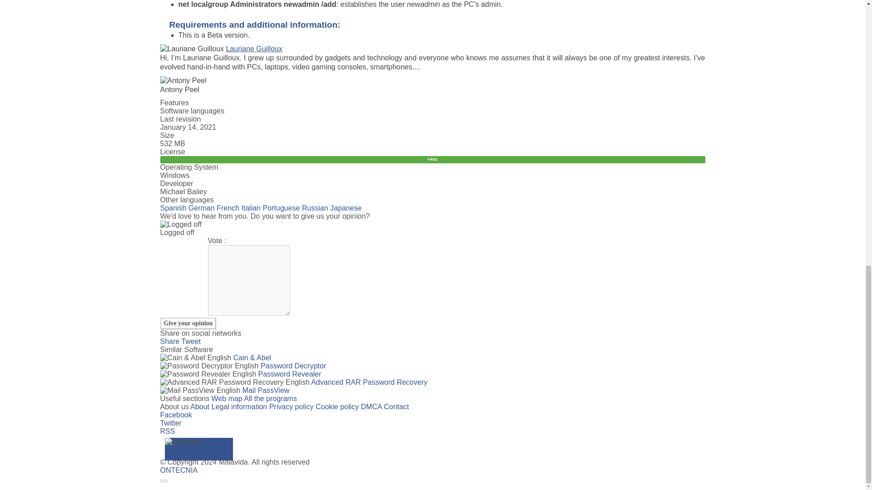  Describe the element at coordinates (201, 208) in the screenshot. I see `SysPopper German` at that location.